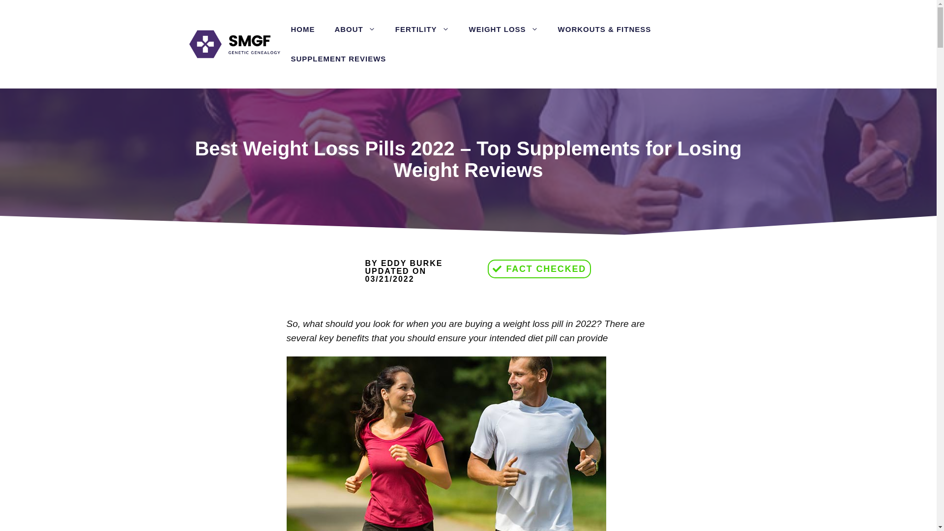  What do you see at coordinates (503, 29) in the screenshot?
I see `WEIGHT LOSS` at bounding box center [503, 29].